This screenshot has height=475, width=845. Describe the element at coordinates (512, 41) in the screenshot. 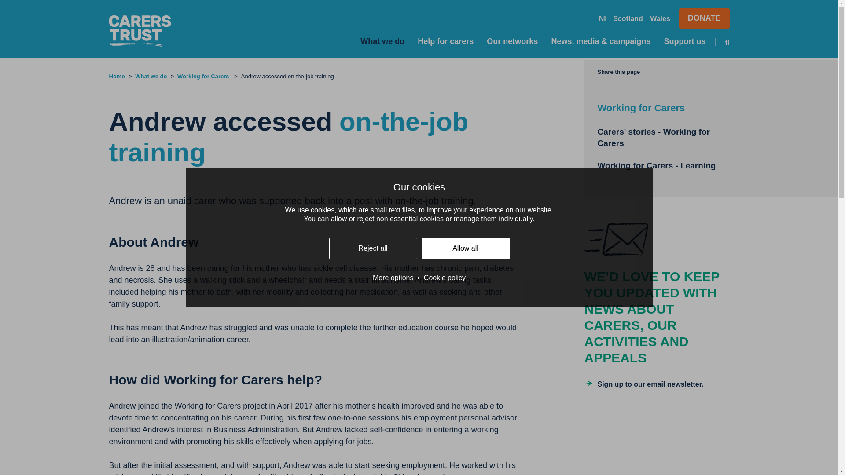

I see `Our networks` at that location.